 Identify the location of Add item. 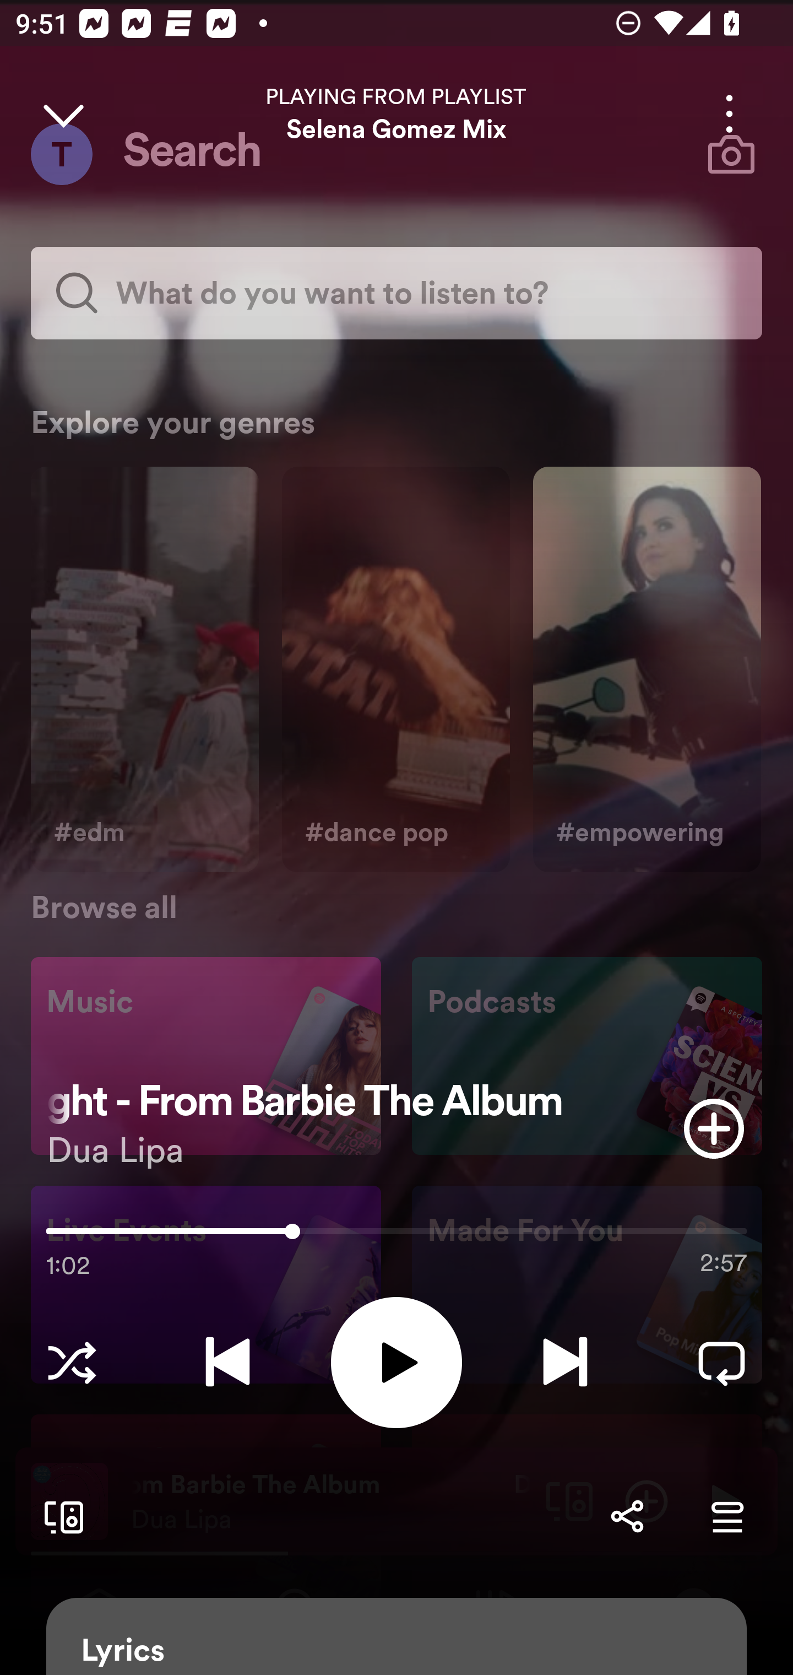
(714, 1128).